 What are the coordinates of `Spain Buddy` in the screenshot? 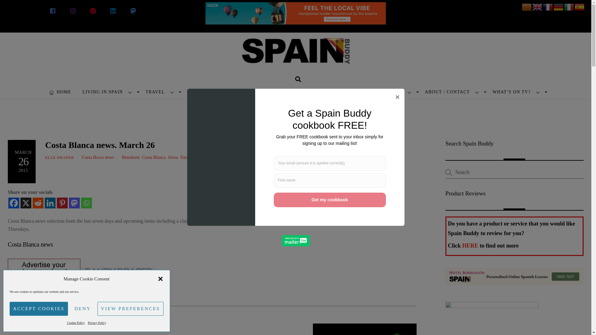 It's located at (296, 56).